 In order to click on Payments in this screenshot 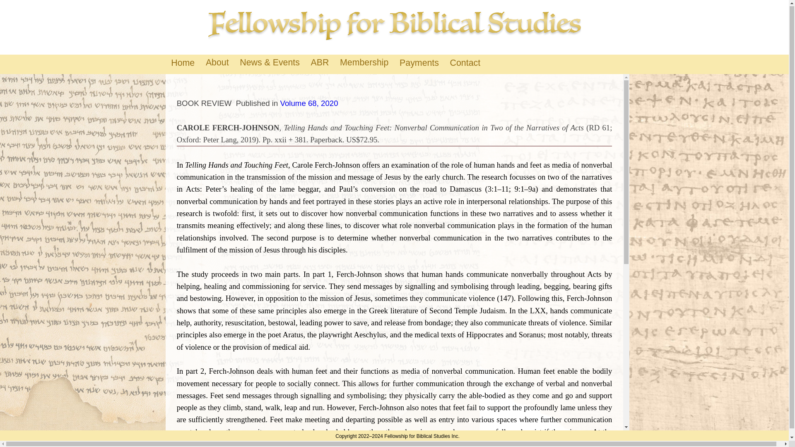, I will do `click(419, 64)`.